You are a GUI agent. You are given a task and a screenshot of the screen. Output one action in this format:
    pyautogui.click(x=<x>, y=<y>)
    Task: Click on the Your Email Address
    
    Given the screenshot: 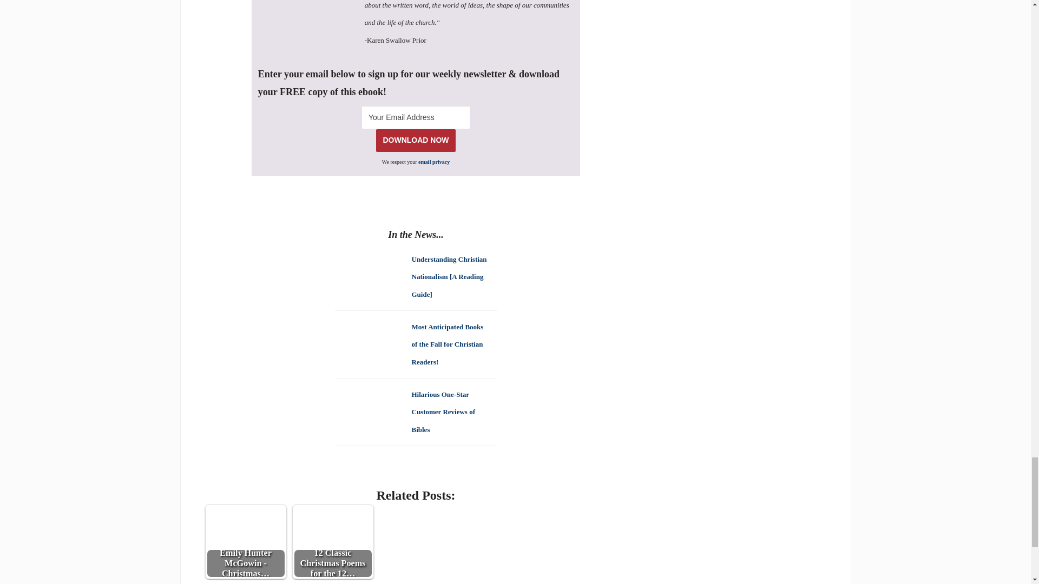 What is the action you would take?
    pyautogui.click(x=416, y=117)
    